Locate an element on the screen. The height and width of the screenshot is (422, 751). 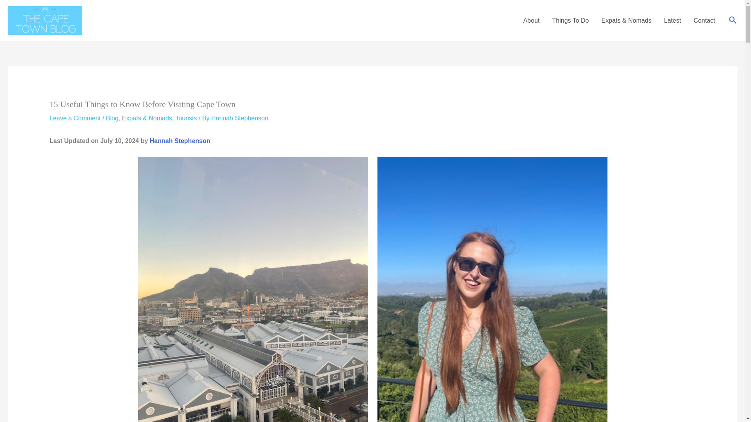
Blog is located at coordinates (112, 118).